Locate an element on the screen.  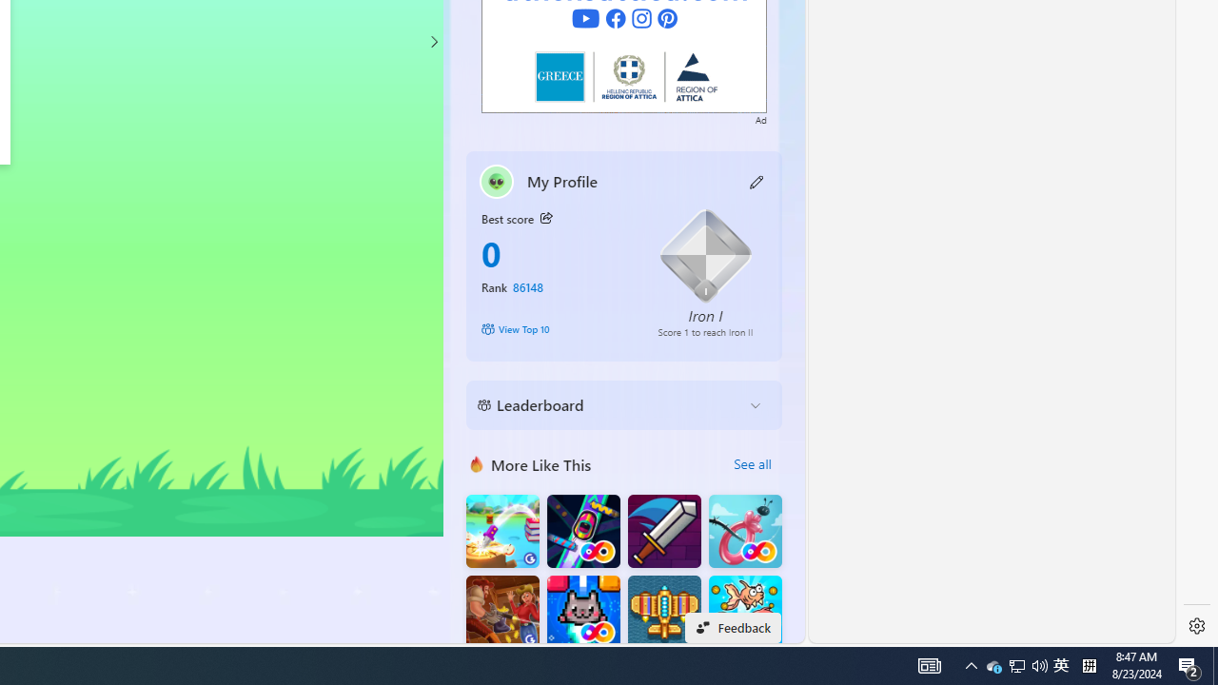
Saloon Robbery is located at coordinates (752, 464).